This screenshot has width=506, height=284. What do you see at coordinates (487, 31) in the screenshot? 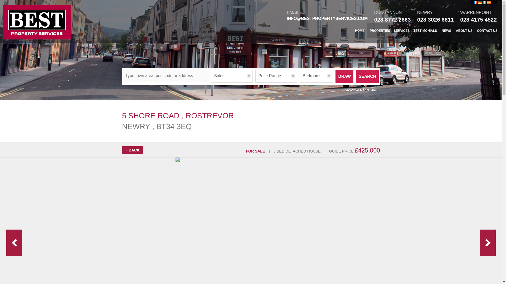
I see `CONTACT US` at bounding box center [487, 31].